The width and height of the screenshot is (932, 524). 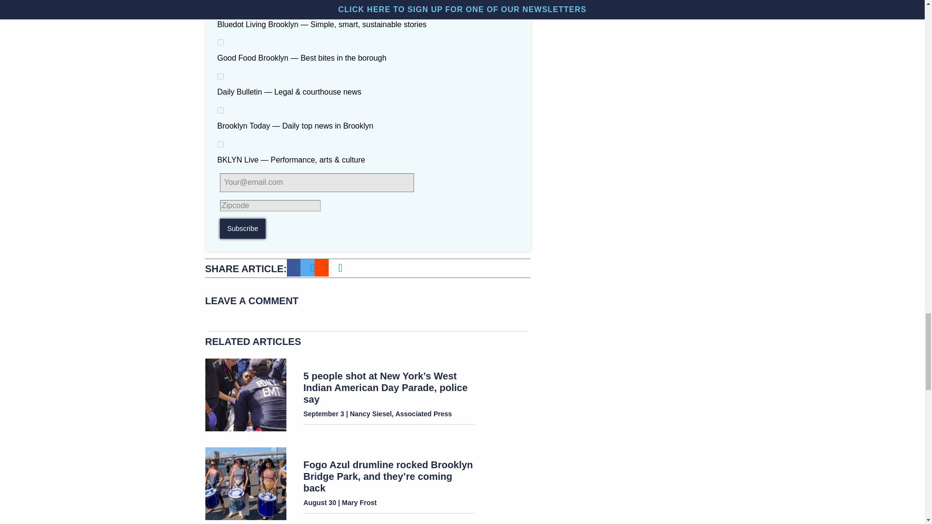 I want to click on Daily Bulletin: Legal News, so click(x=220, y=77).